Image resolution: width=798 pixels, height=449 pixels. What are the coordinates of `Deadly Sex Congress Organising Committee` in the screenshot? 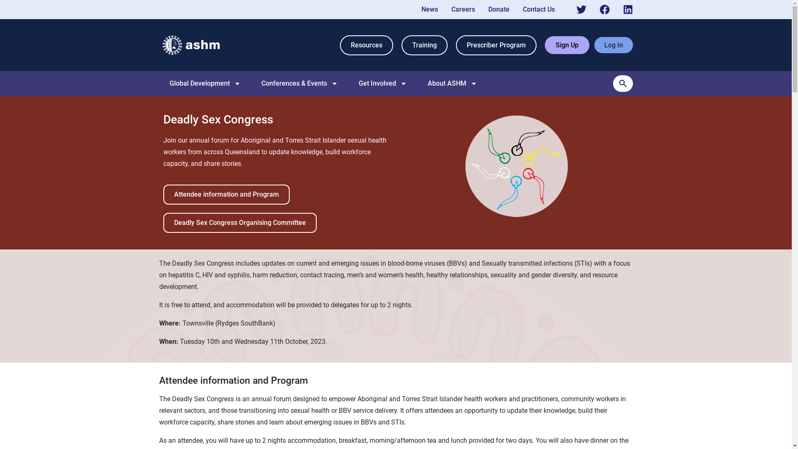 It's located at (239, 223).